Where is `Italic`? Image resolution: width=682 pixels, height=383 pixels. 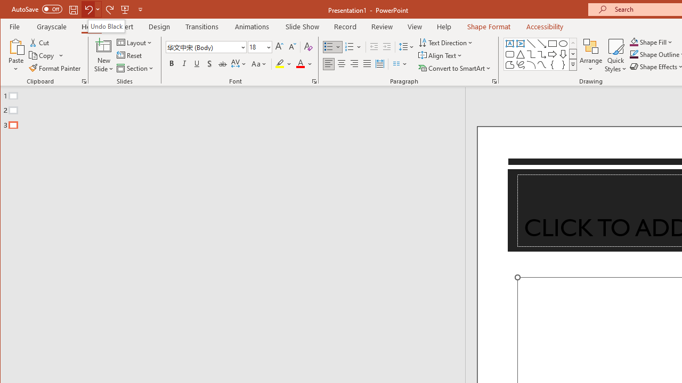
Italic is located at coordinates (184, 64).